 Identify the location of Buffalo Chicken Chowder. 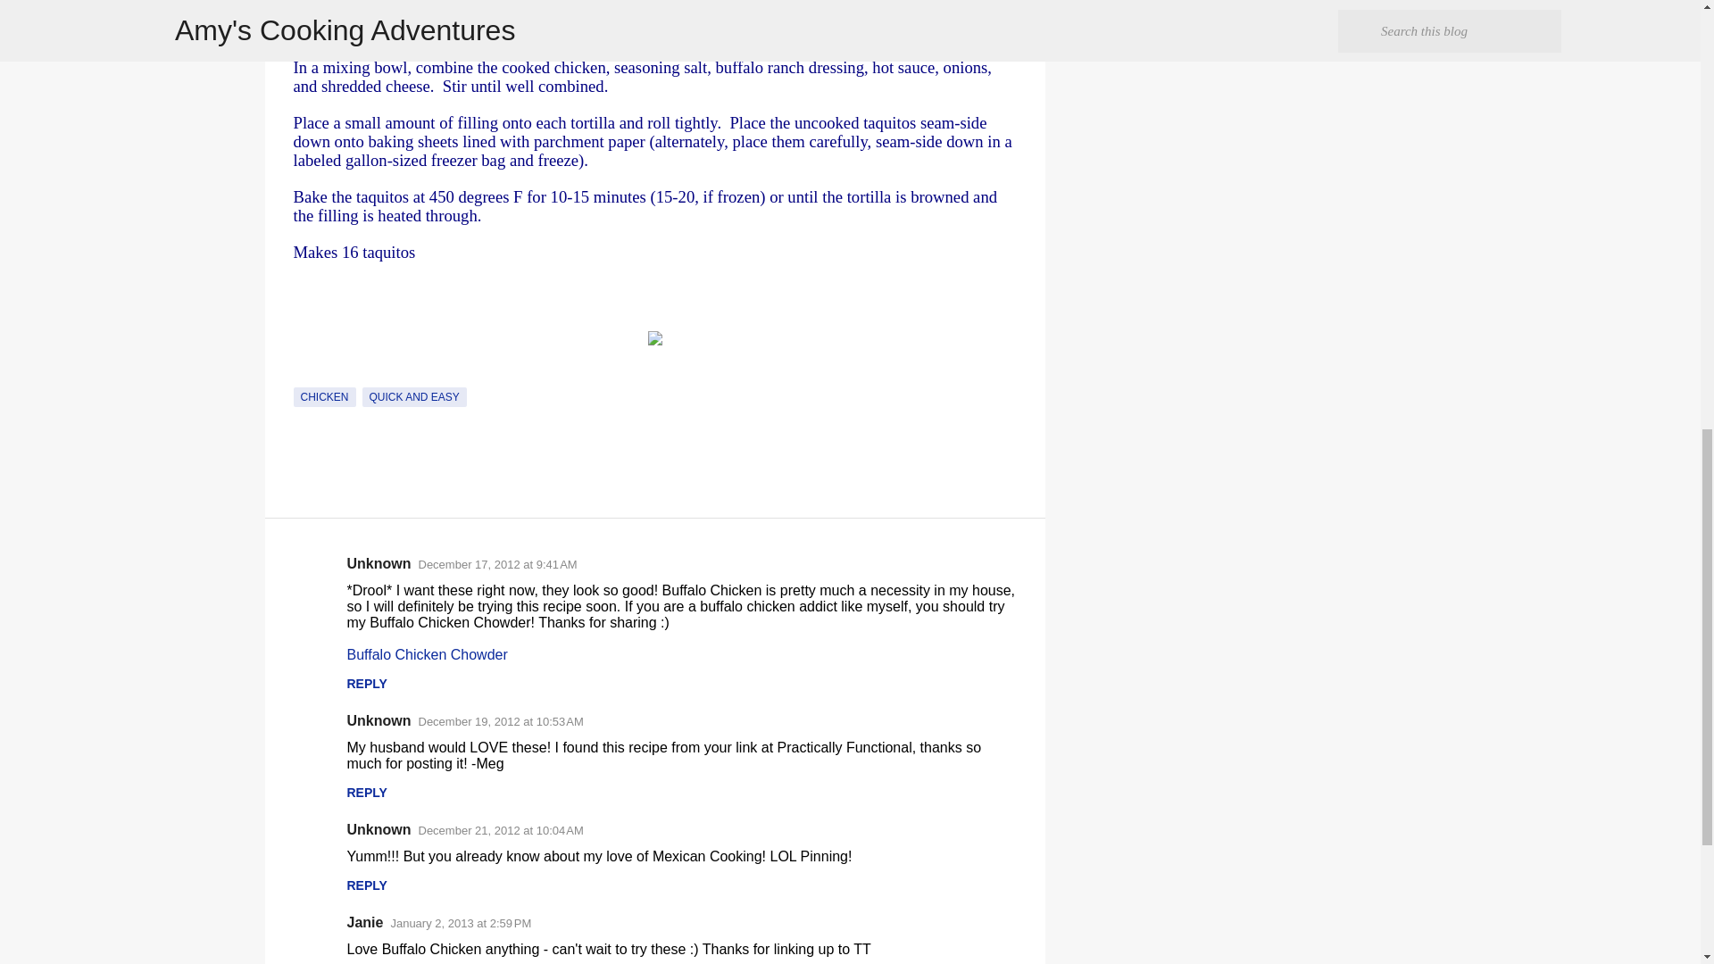
(427, 653).